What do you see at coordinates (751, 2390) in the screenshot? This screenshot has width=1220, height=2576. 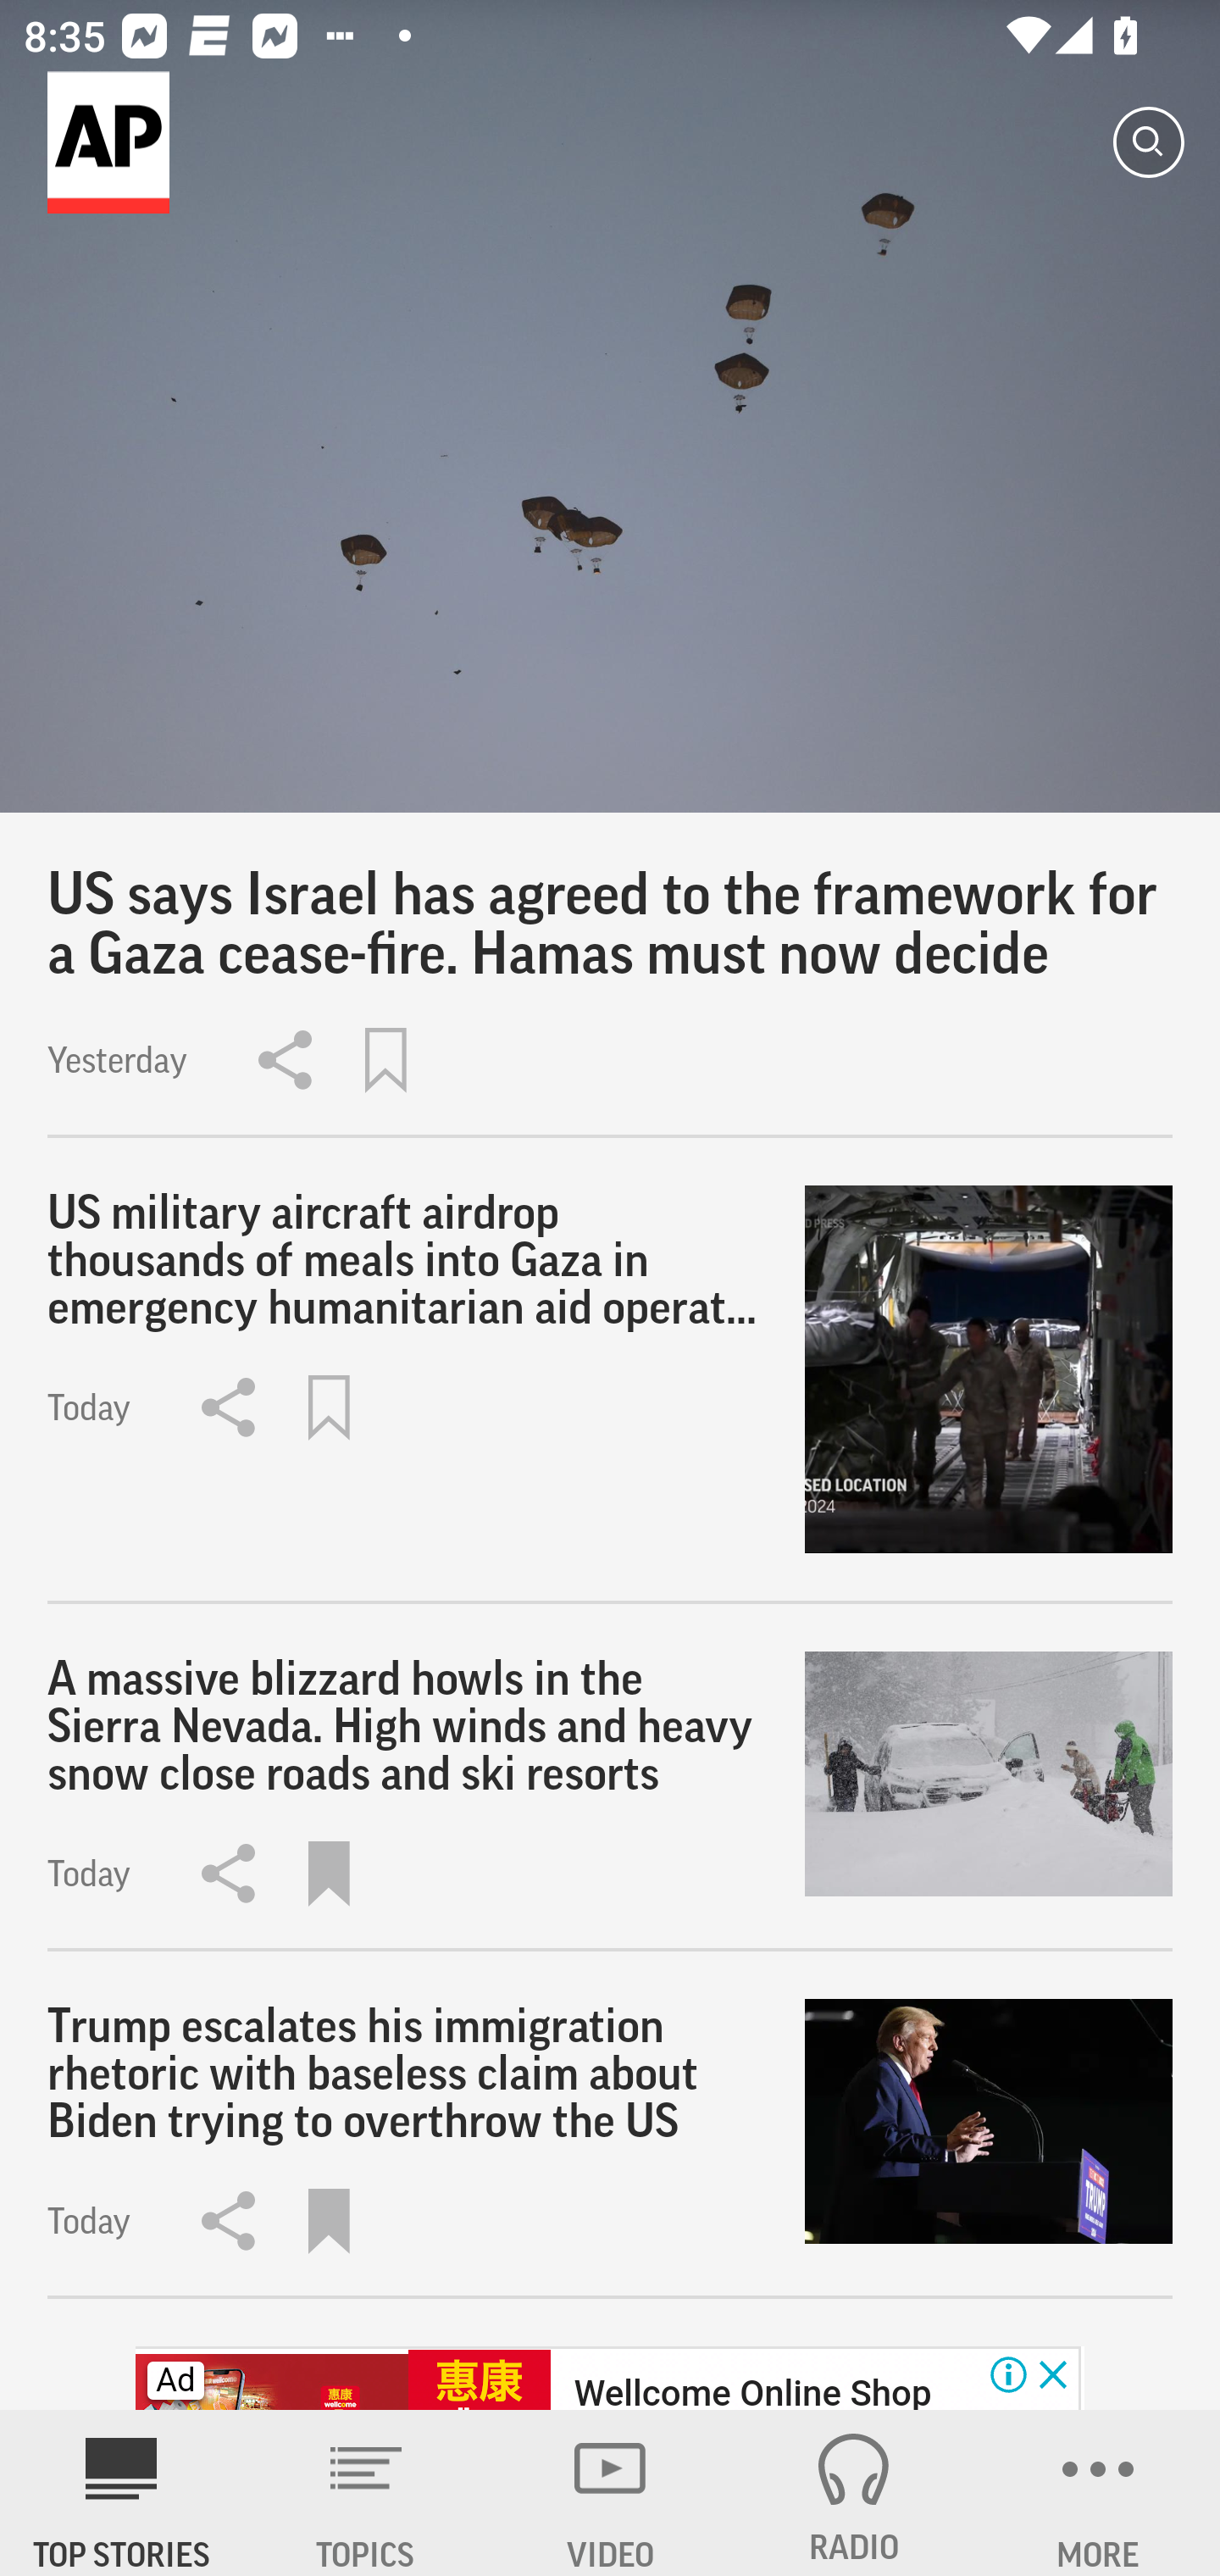 I see `Wellcome Online Shop` at bounding box center [751, 2390].